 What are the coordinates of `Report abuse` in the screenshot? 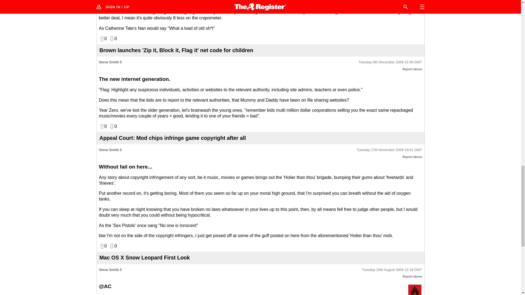 It's located at (412, 69).